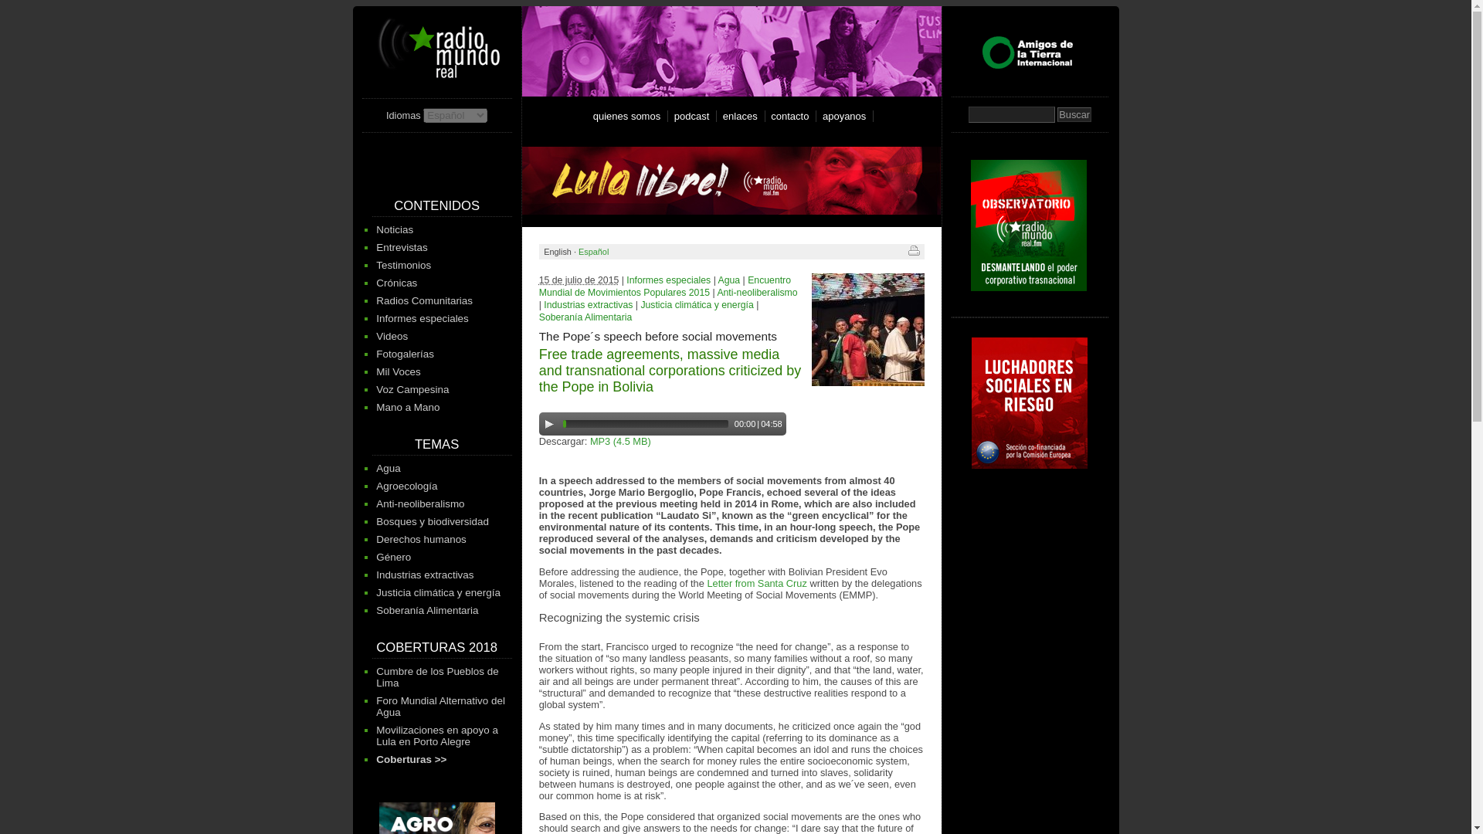  I want to click on quienes somos, so click(629, 116).